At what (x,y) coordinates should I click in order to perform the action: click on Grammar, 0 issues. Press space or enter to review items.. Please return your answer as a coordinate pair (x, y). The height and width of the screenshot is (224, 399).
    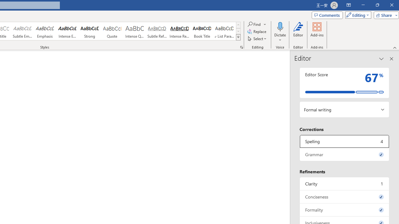
    Looking at the image, I should click on (344, 154).